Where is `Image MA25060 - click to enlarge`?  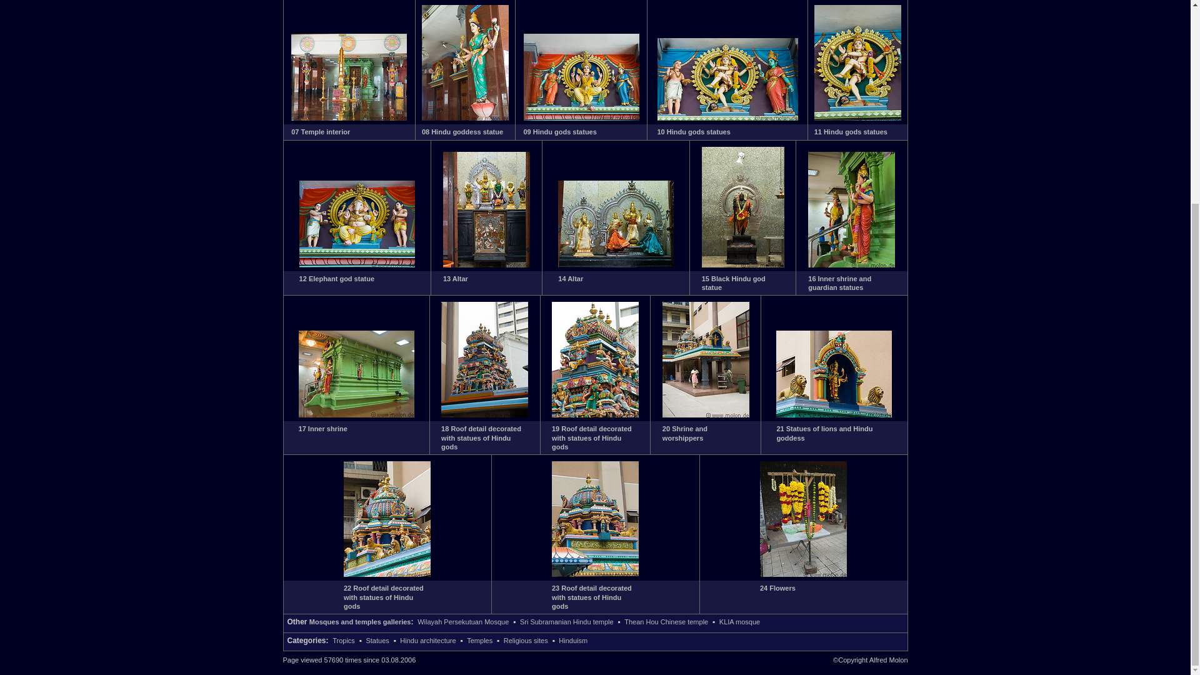
Image MA25060 - click to enlarge is located at coordinates (486, 264).